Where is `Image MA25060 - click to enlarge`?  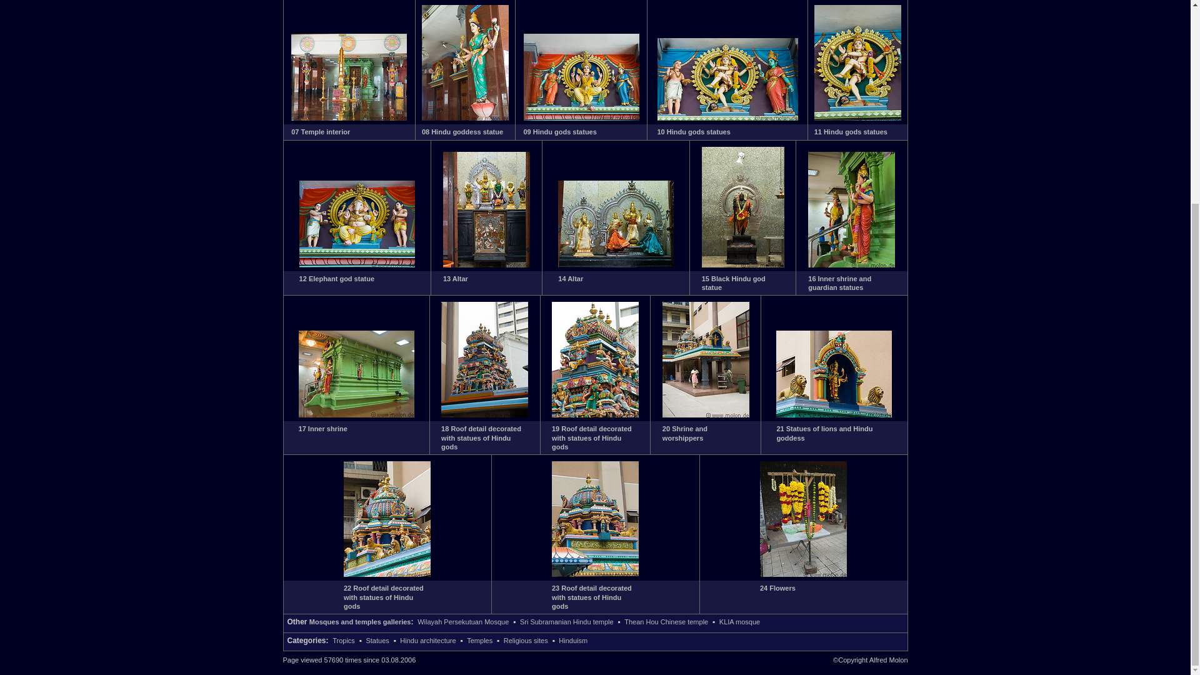
Image MA25060 - click to enlarge is located at coordinates (486, 264).